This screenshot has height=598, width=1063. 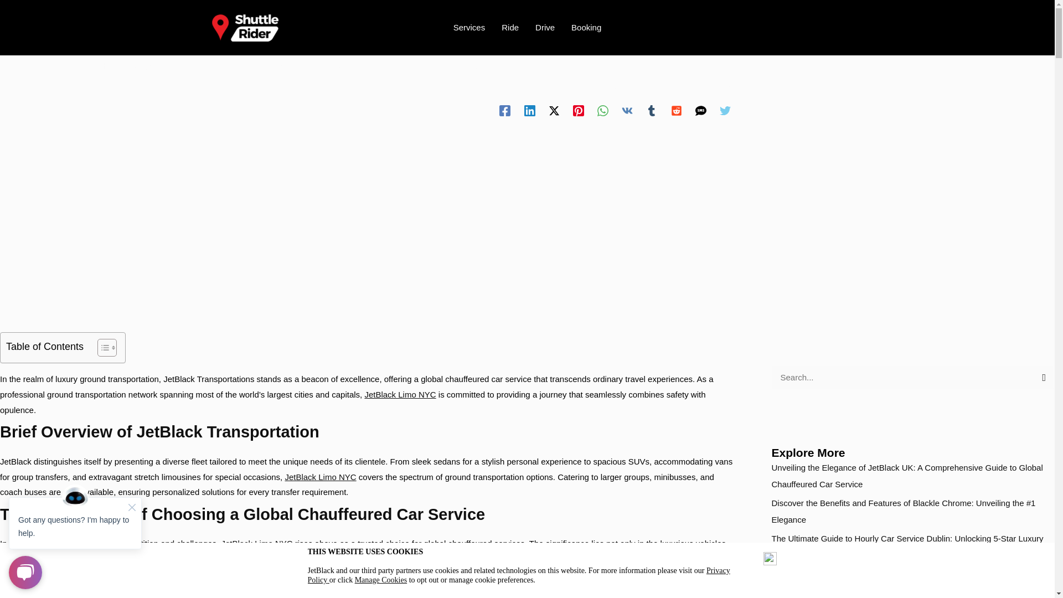 What do you see at coordinates (138, 65) in the screenshot?
I see `blog` at bounding box center [138, 65].